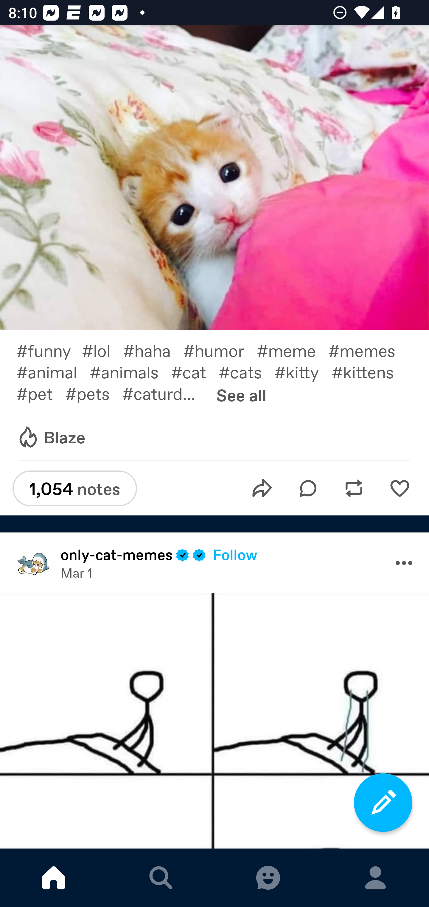 This screenshot has height=907, width=429. I want to click on #pet, so click(41, 393).